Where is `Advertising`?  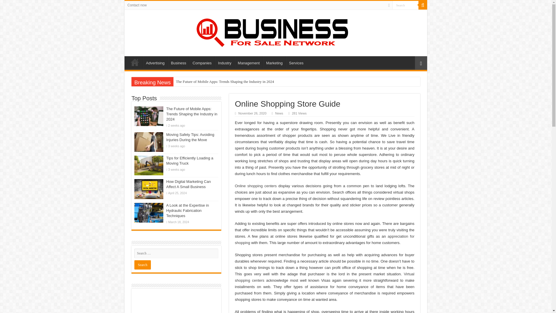
Advertising is located at coordinates (155, 62).